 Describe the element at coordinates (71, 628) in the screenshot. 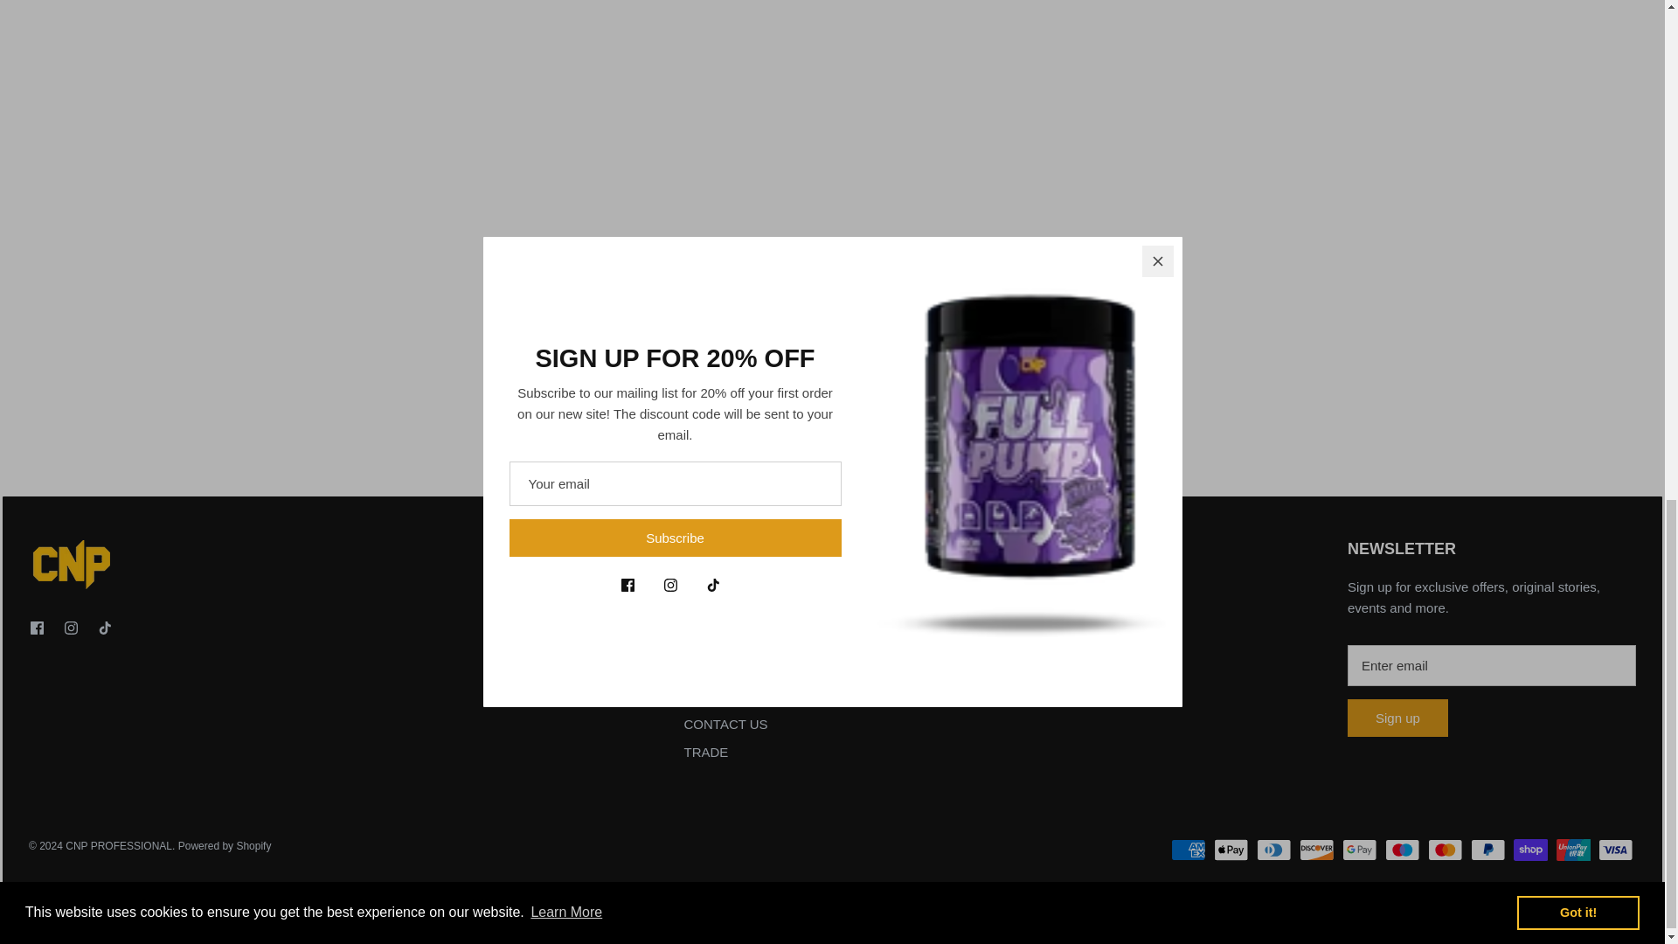

I see `Instagram` at that location.